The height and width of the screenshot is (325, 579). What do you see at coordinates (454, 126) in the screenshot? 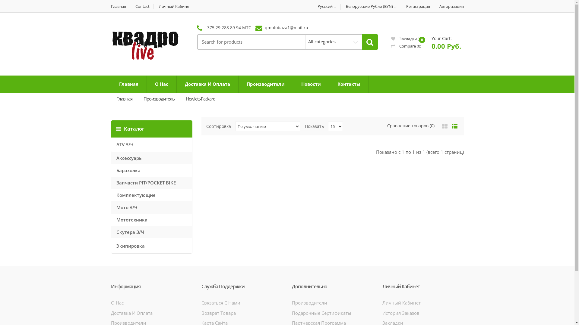
I see `List` at bounding box center [454, 126].